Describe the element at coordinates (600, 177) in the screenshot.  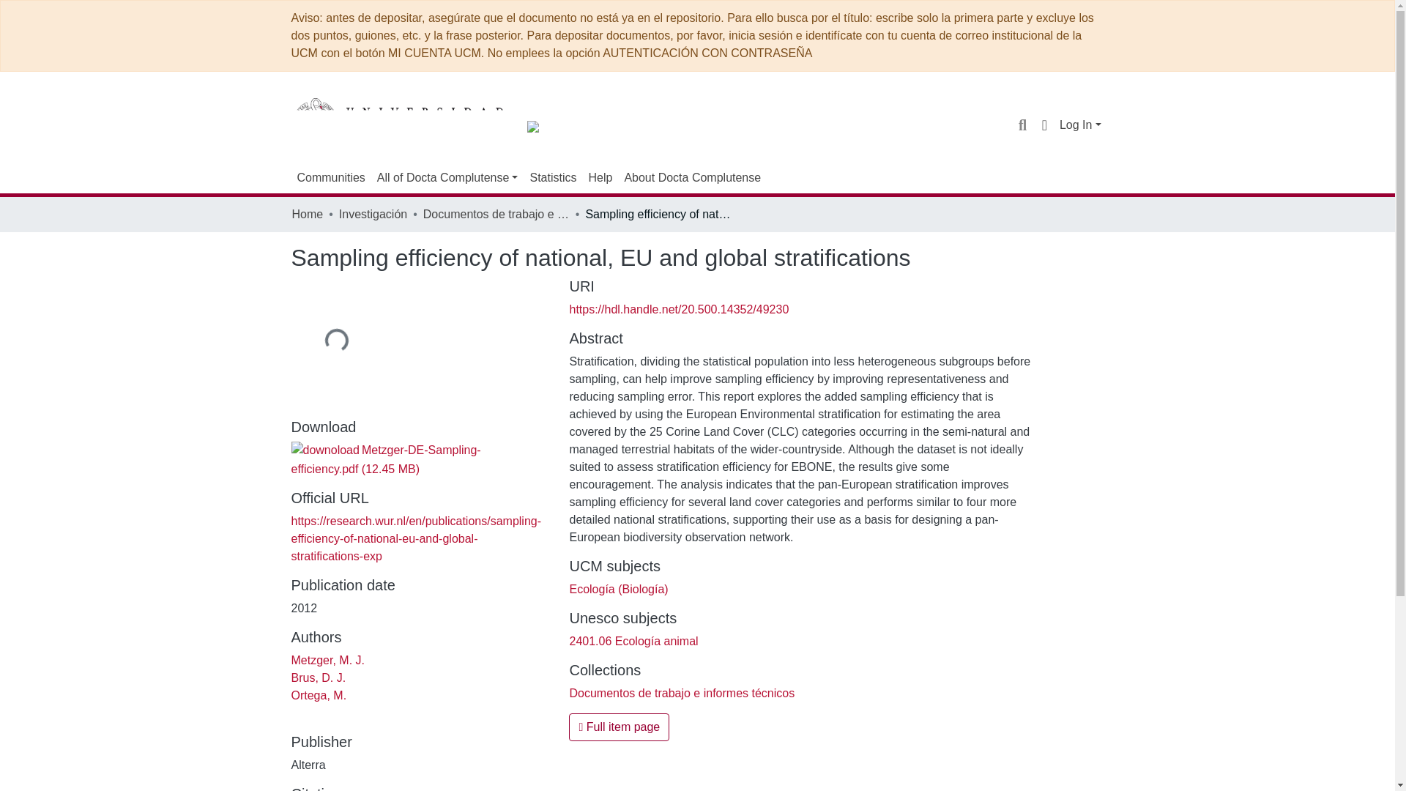
I see `Help` at that location.